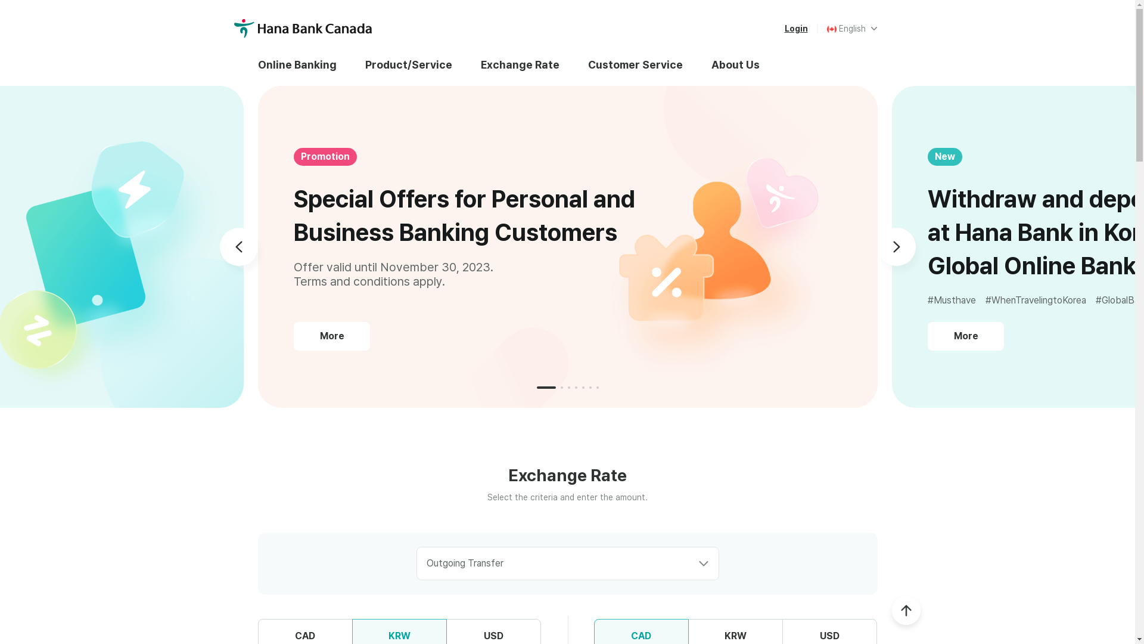  I want to click on Product/Service, so click(408, 64).